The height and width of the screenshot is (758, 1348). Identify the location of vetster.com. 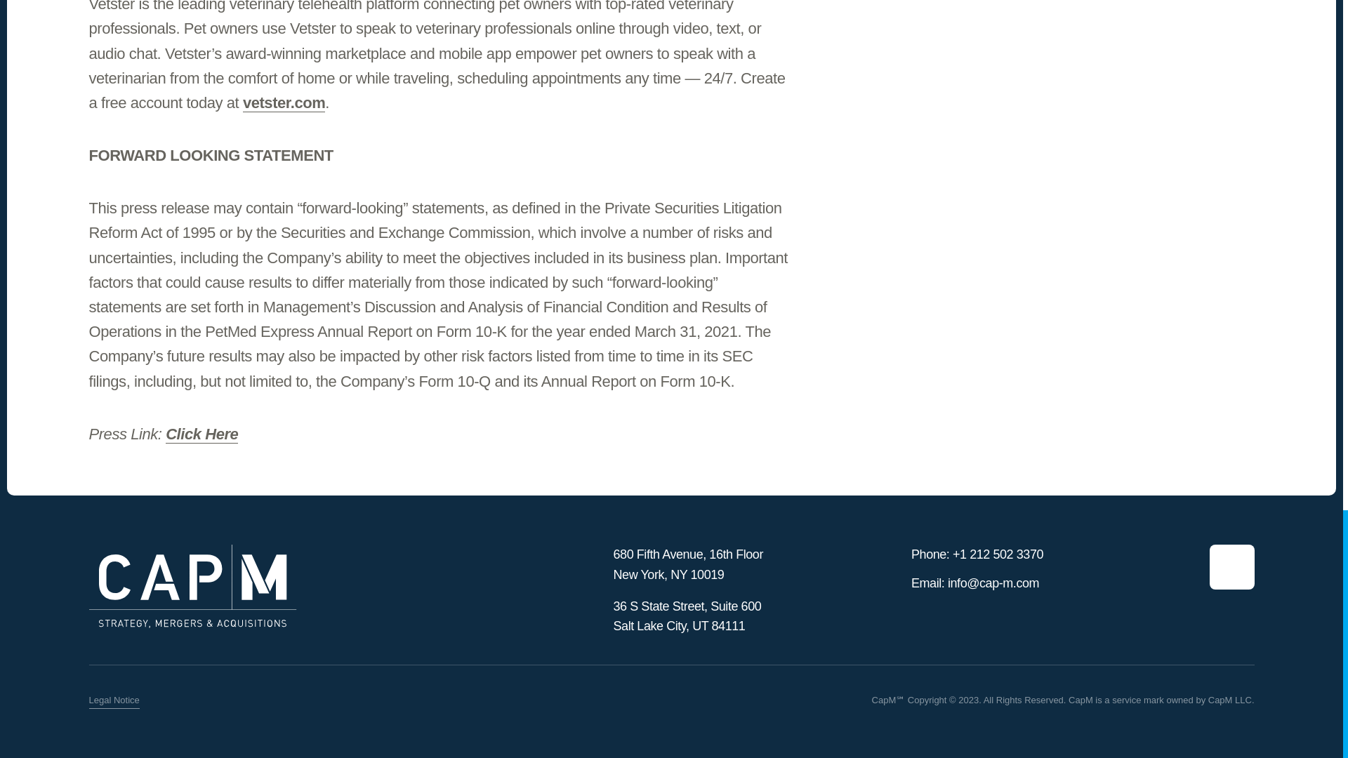
(284, 102).